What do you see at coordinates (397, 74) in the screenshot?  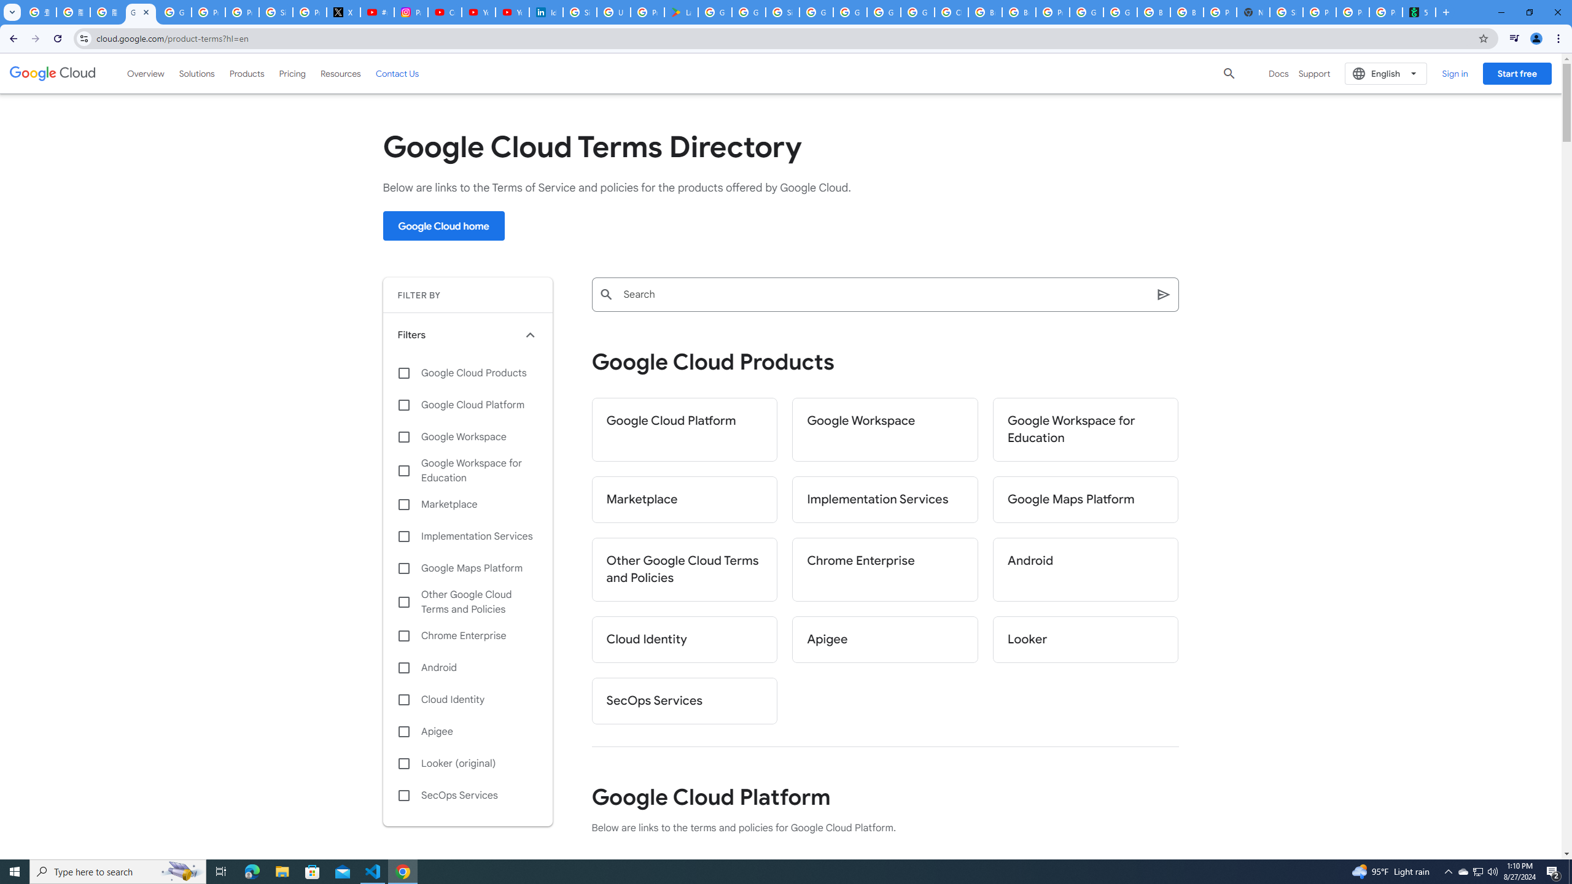 I see `Contact Us` at bounding box center [397, 74].